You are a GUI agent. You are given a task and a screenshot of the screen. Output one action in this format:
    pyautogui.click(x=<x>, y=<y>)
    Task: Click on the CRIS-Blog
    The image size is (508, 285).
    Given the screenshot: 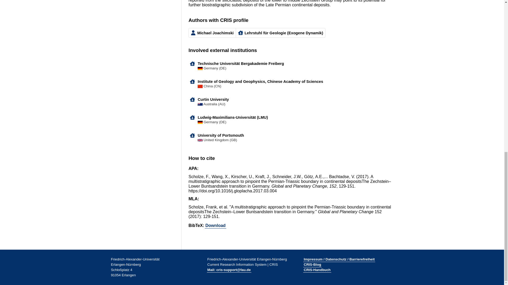 What is the action you would take?
    pyautogui.click(x=312, y=264)
    